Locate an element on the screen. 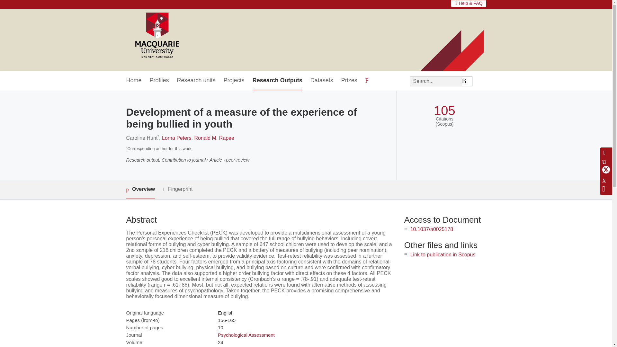 The height and width of the screenshot is (347, 617). Lorna Peters is located at coordinates (176, 138).